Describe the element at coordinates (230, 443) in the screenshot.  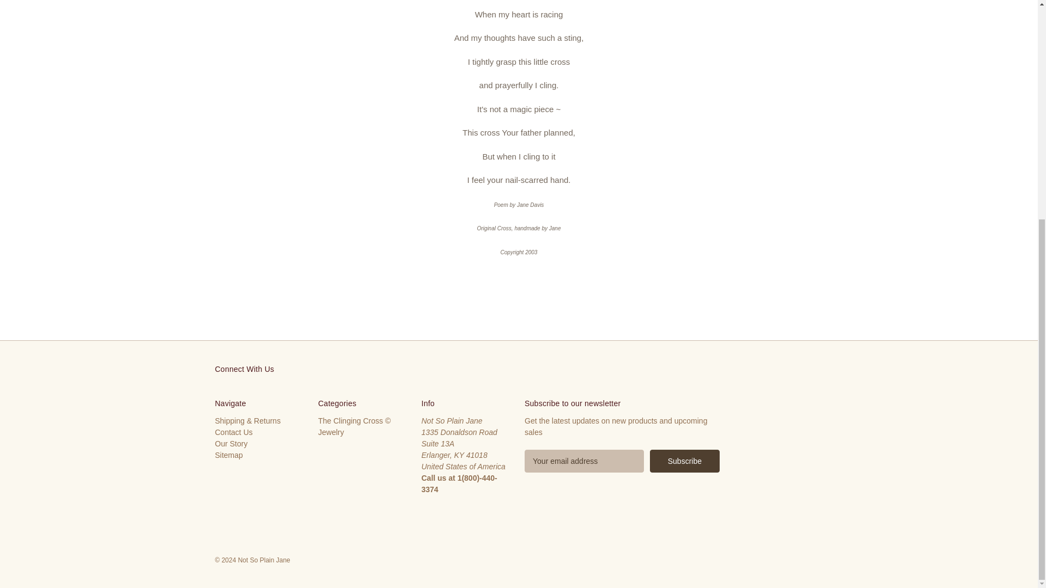
I see `Our Story` at that location.